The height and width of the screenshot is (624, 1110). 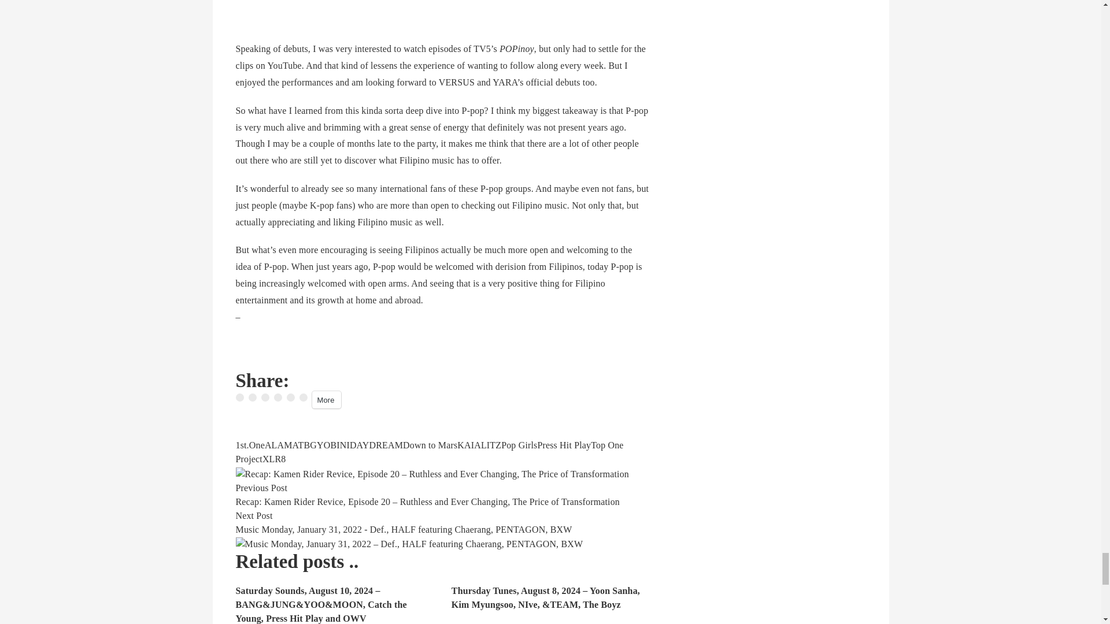 I want to click on Click to share on Pinterest, so click(x=290, y=398).